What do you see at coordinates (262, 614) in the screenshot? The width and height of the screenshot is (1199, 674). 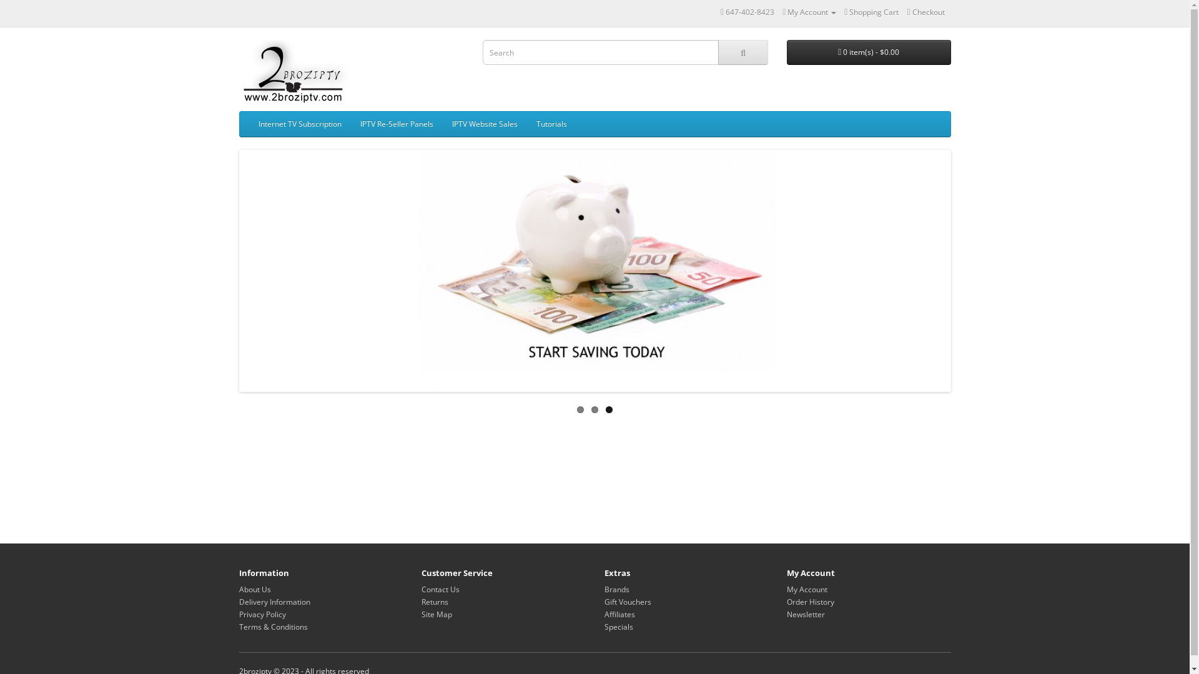 I see `Privacy Policy` at bounding box center [262, 614].